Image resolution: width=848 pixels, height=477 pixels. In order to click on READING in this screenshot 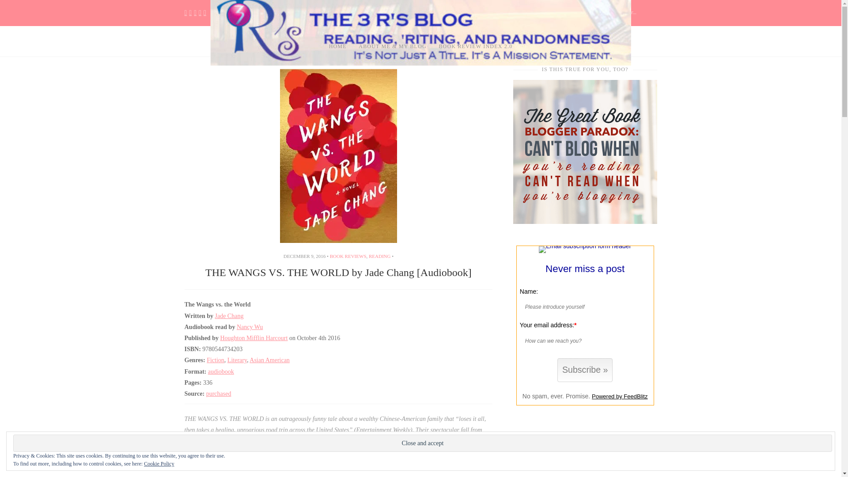, I will do `click(380, 256)`.